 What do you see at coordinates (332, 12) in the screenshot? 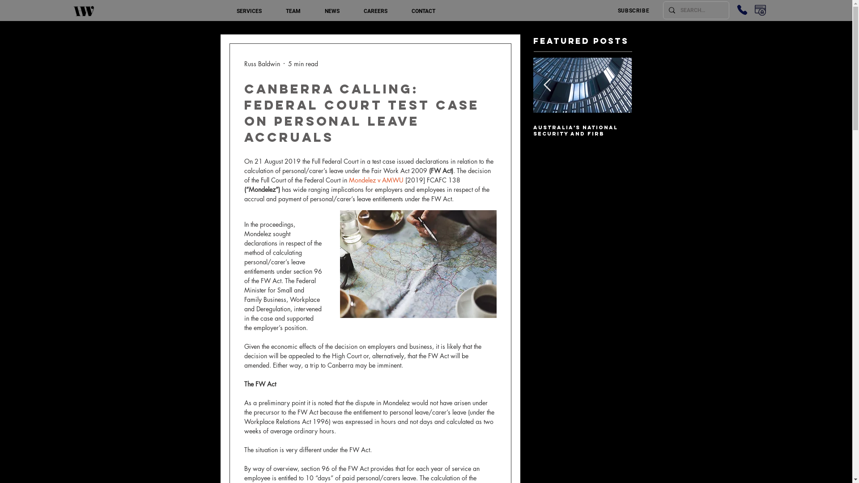
I see `NEWS` at bounding box center [332, 12].